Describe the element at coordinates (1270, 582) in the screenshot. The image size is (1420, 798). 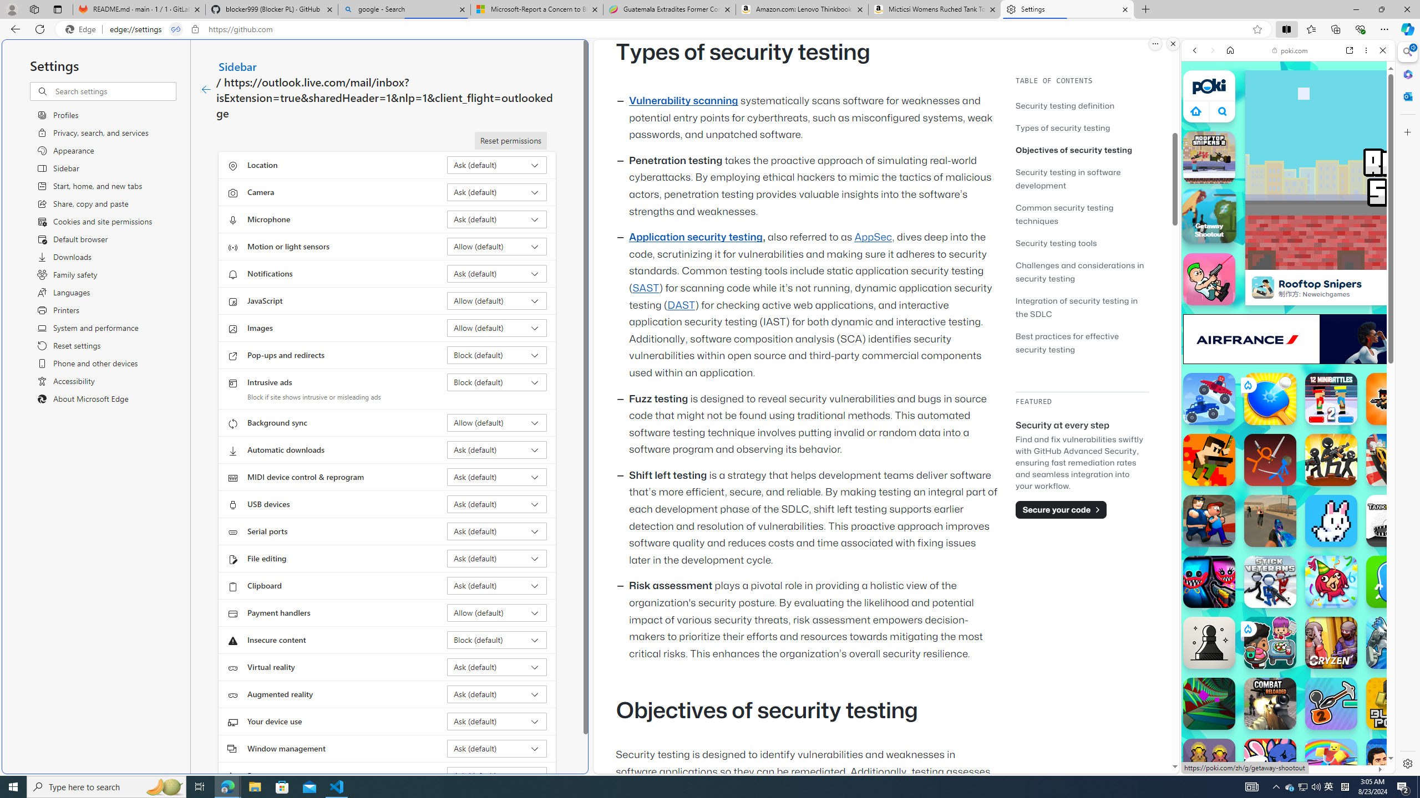
I see `Stick Veterans Stick Veterans` at that location.